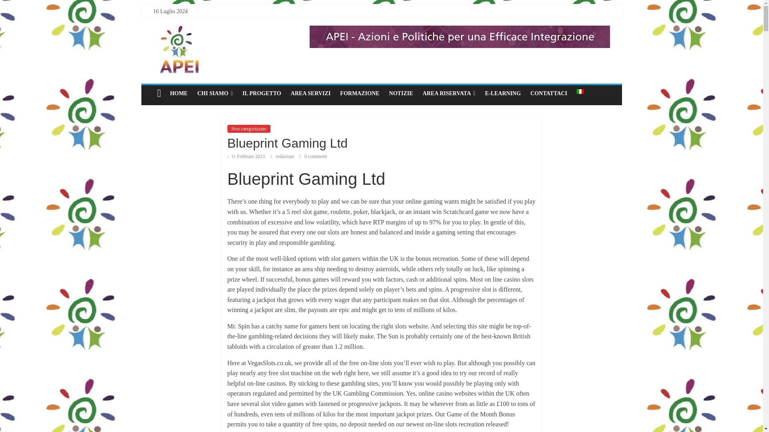  What do you see at coordinates (215, 93) in the screenshot?
I see `CHI SIAMO` at bounding box center [215, 93].